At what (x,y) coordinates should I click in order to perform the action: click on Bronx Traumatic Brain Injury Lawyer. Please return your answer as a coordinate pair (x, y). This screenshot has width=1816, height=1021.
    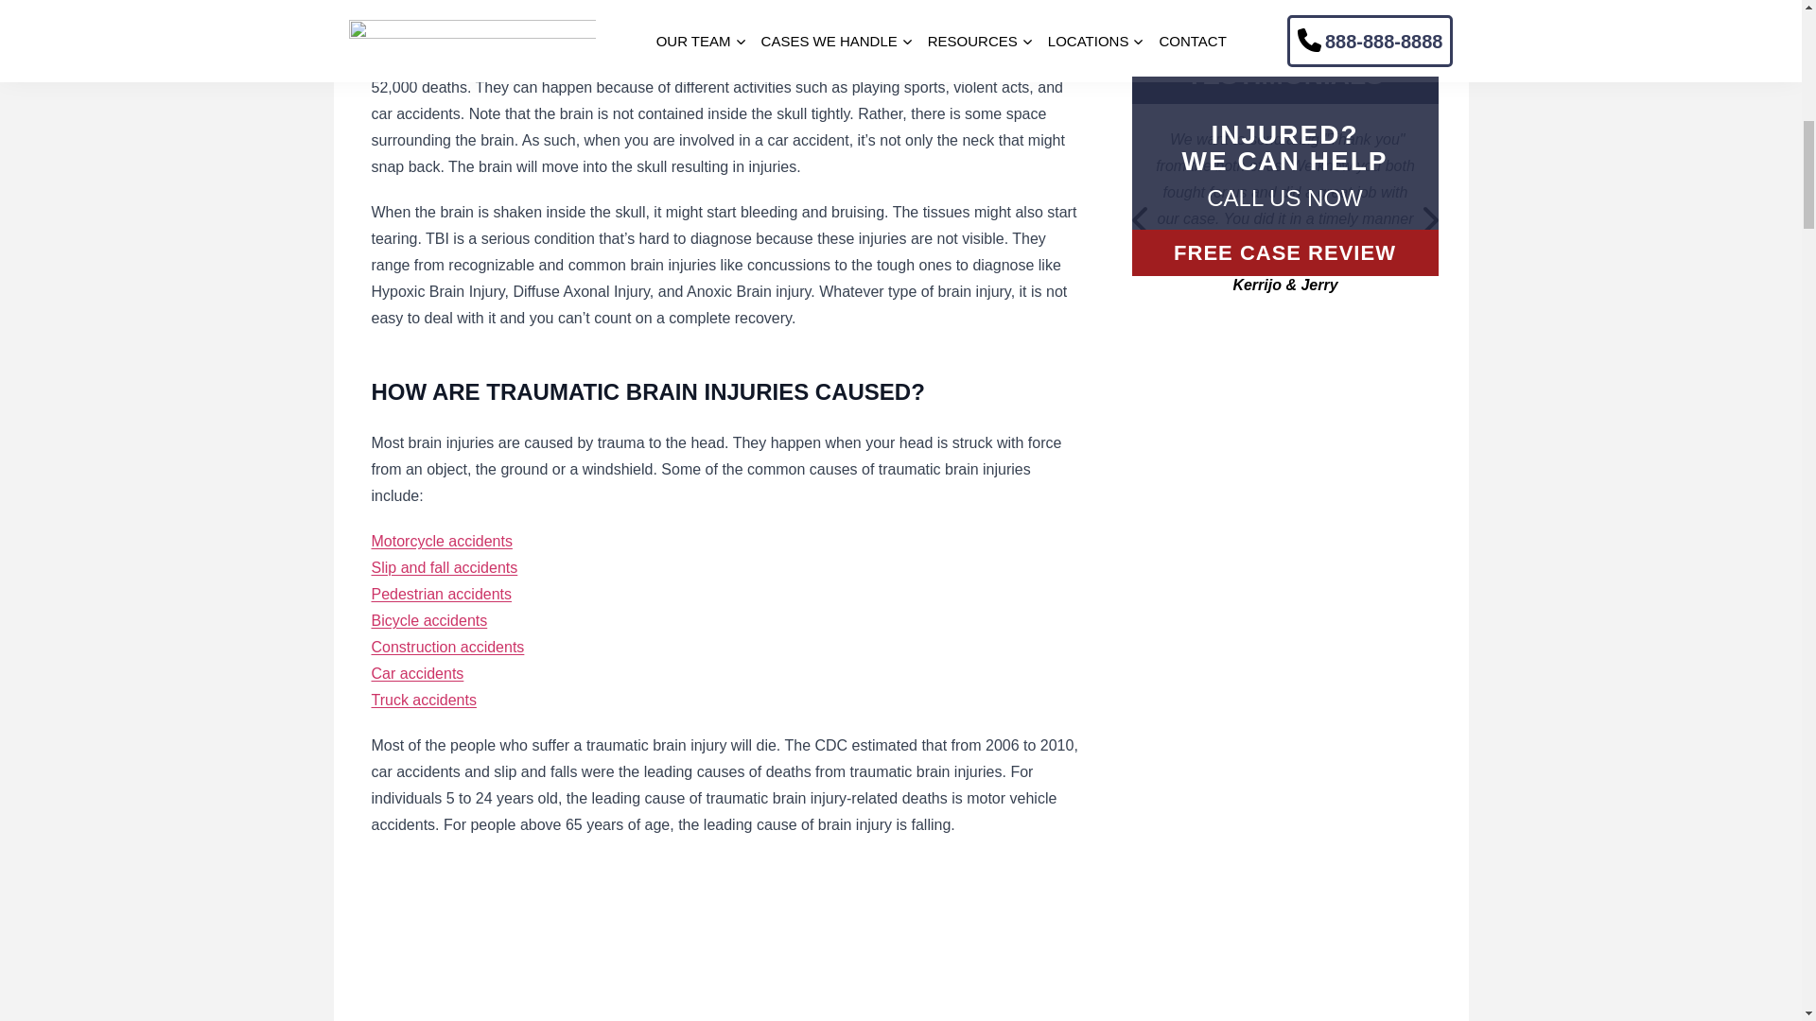
    Looking at the image, I should click on (607, 940).